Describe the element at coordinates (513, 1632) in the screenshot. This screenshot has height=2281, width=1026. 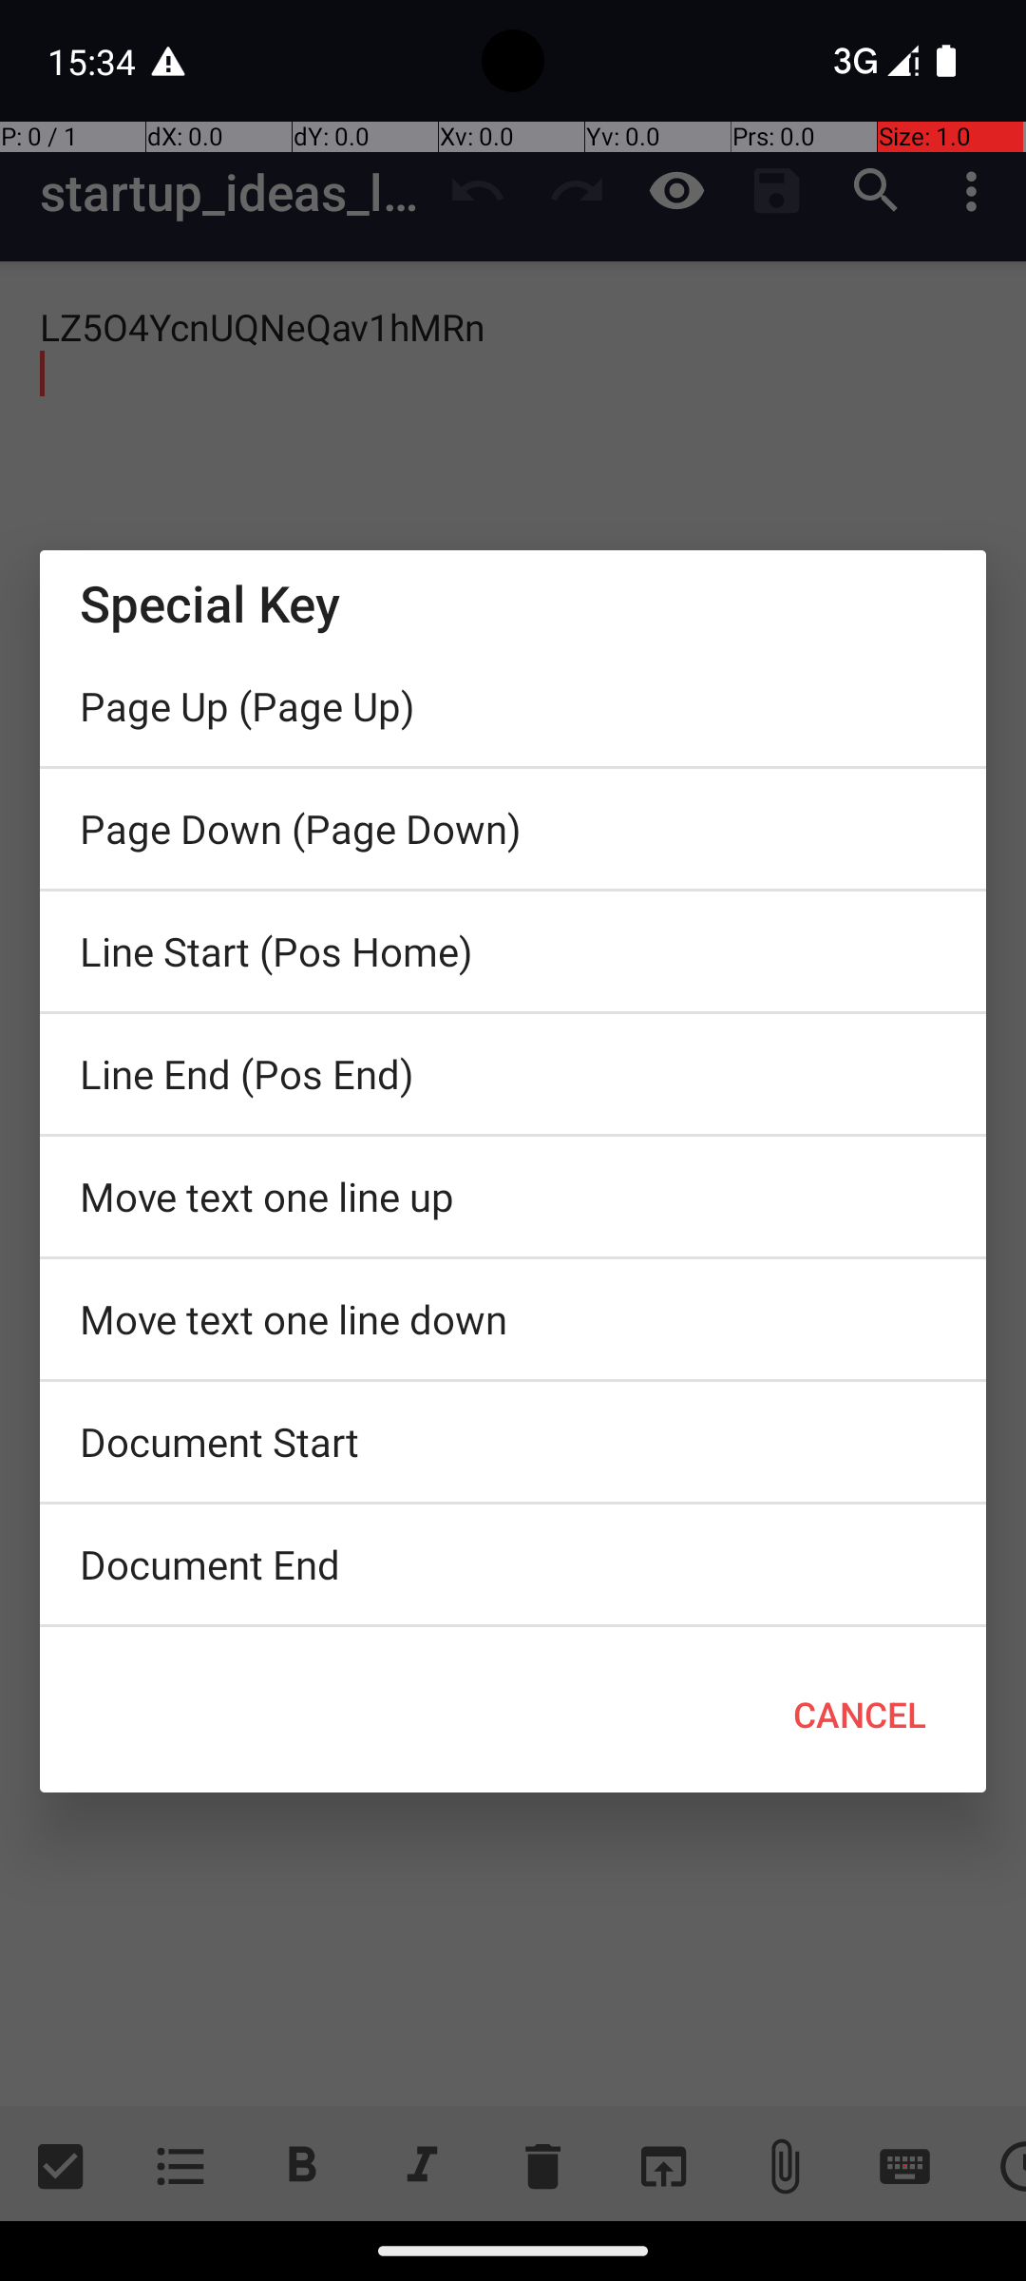
I see `Select all (Ctrl+A)` at that location.